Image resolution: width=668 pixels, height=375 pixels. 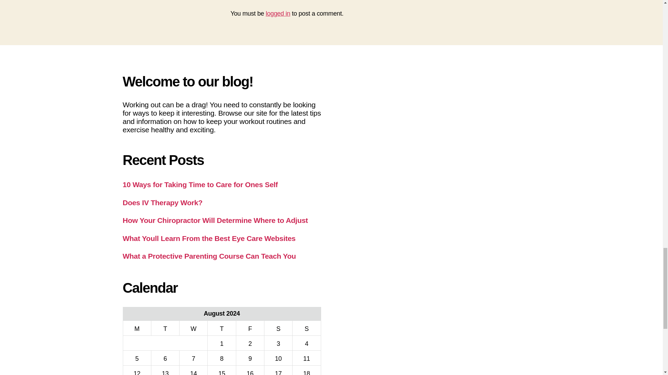 What do you see at coordinates (209, 256) in the screenshot?
I see `What a Protective Parenting Course Can Teach You` at bounding box center [209, 256].